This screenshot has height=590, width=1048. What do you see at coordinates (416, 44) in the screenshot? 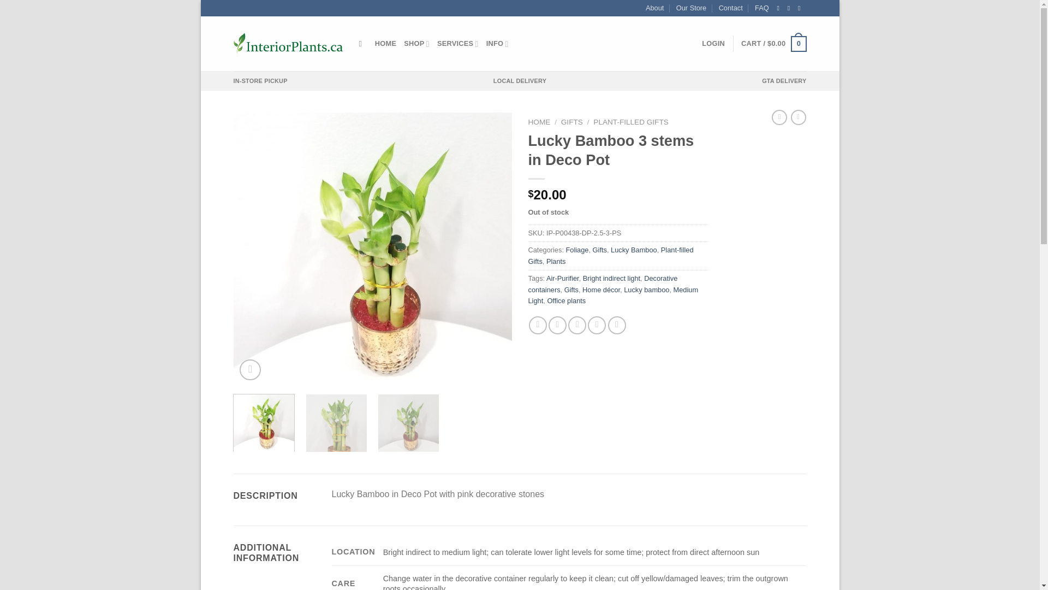
I see `SHOP` at bounding box center [416, 44].